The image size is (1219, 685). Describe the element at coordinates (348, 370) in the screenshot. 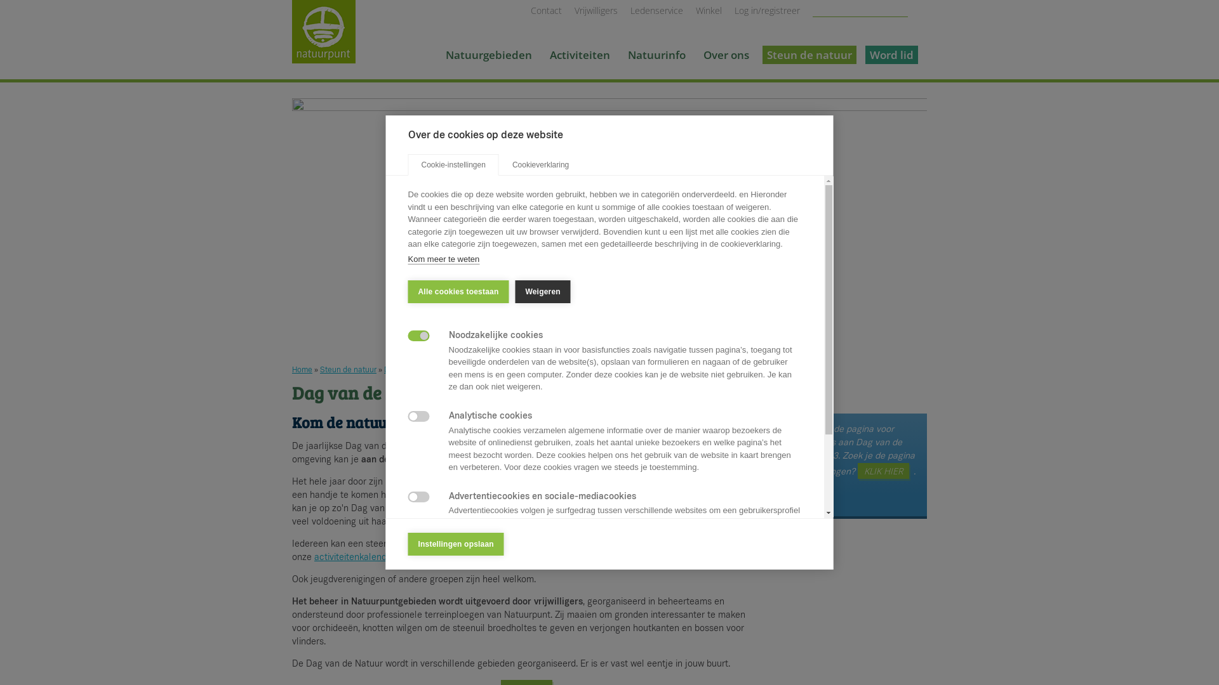

I see `Steun de natuur` at that location.